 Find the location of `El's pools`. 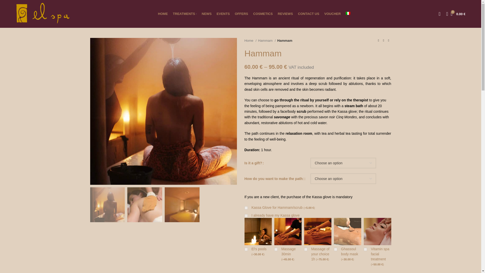

El's pools is located at coordinates (246, 249).